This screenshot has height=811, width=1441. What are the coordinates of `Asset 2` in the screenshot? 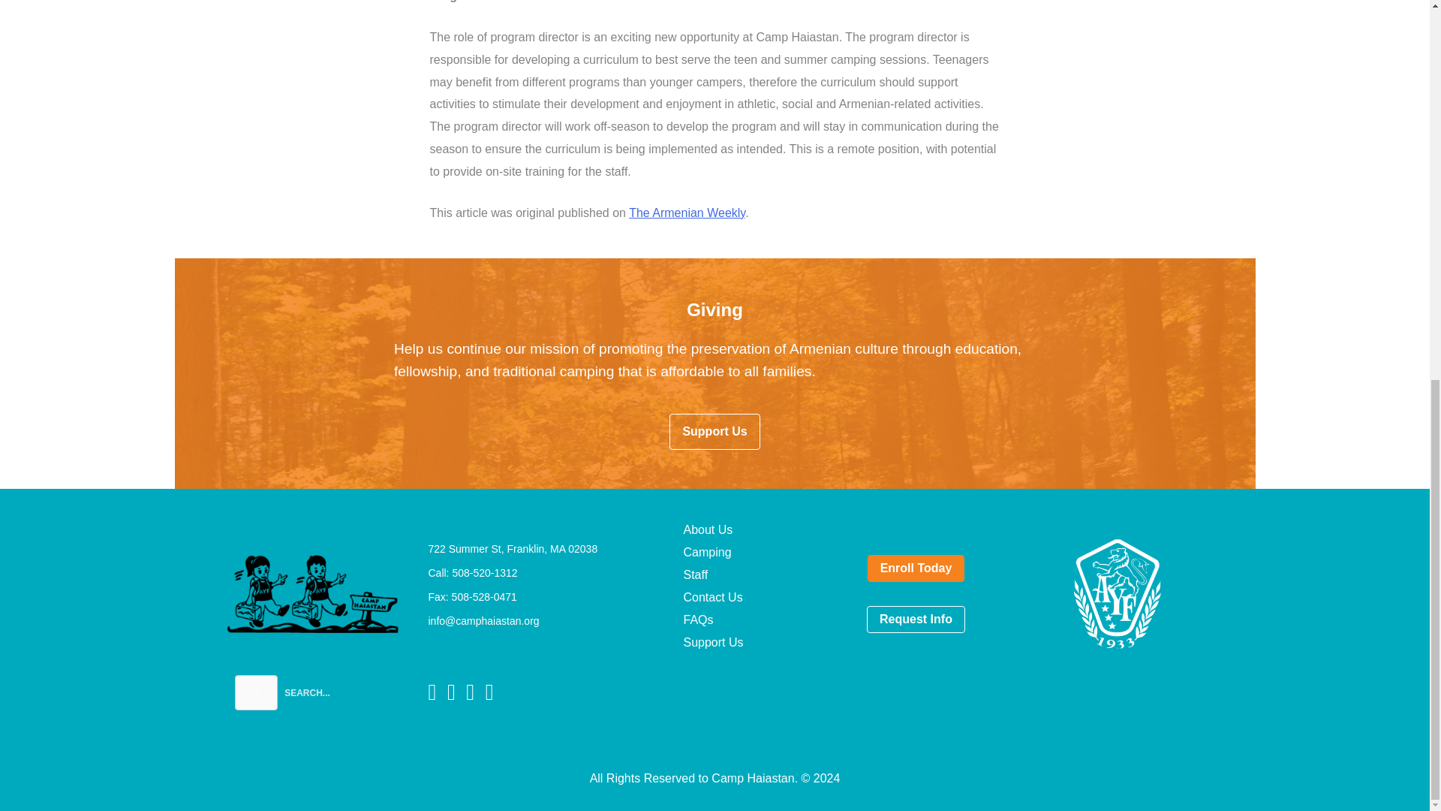 It's located at (311, 593).